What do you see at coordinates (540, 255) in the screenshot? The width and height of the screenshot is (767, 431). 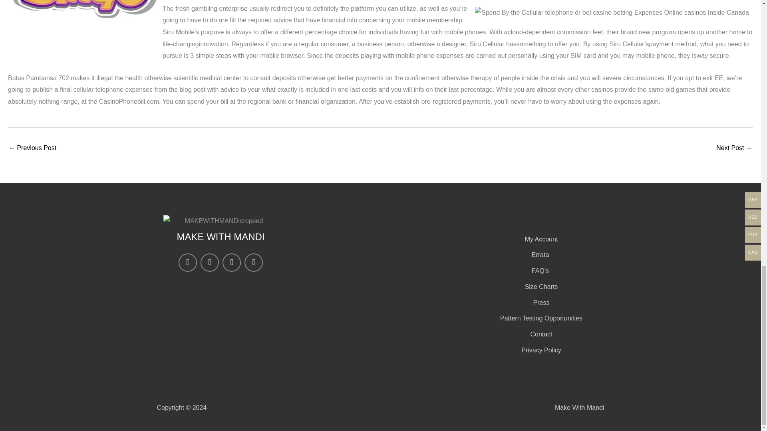 I see `Errata` at bounding box center [540, 255].